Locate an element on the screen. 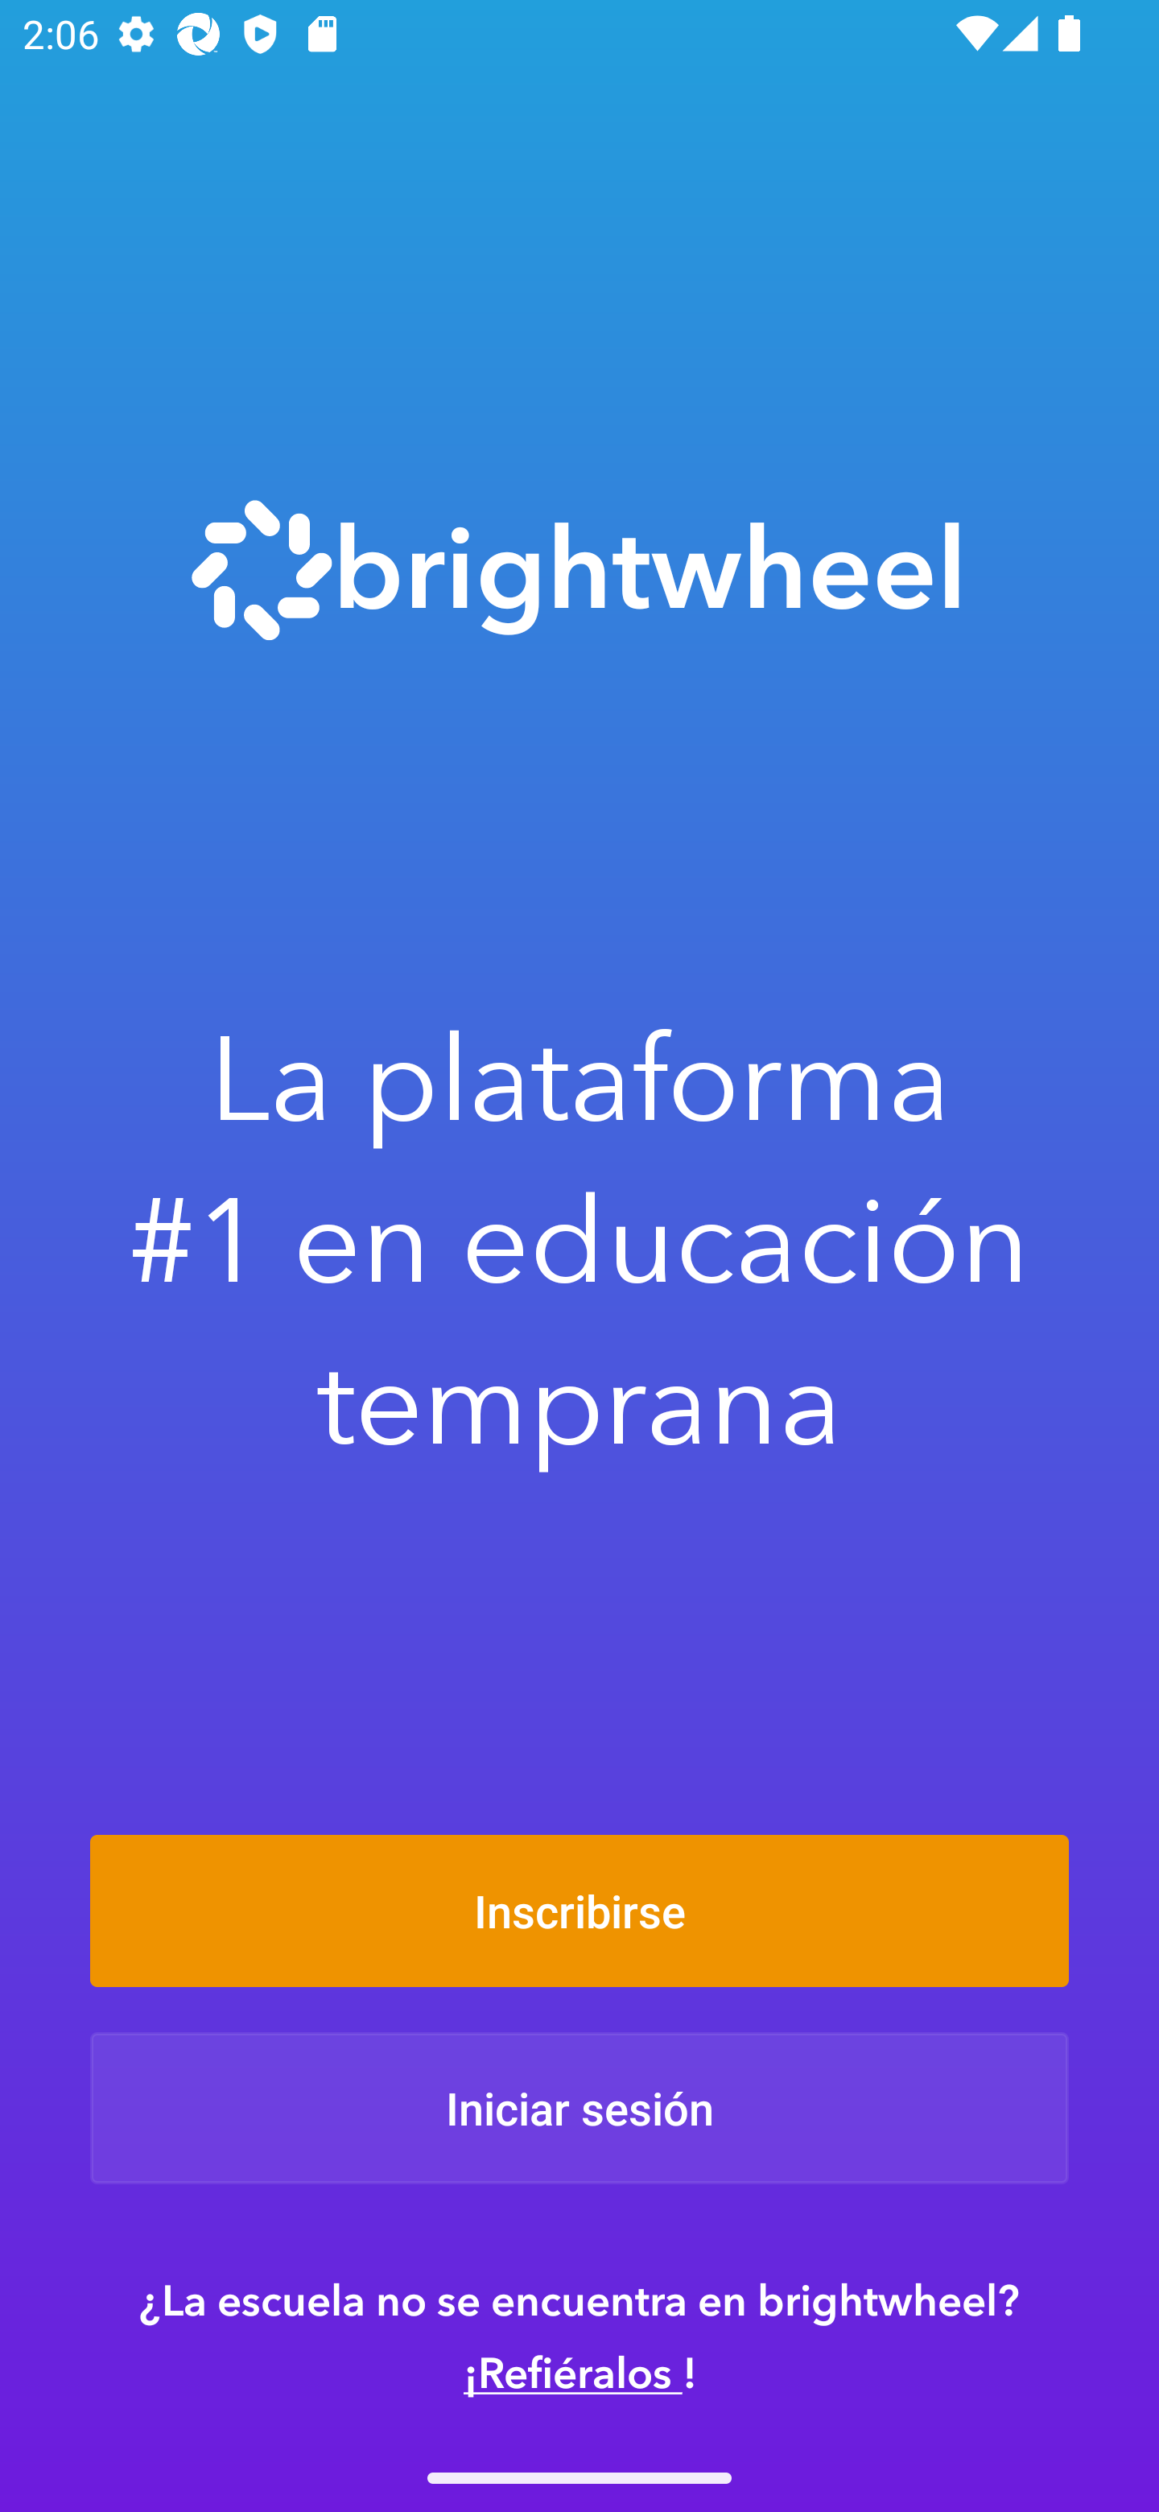 This screenshot has height=2512, width=1159. Inscribirse is located at coordinates (579, 1910).